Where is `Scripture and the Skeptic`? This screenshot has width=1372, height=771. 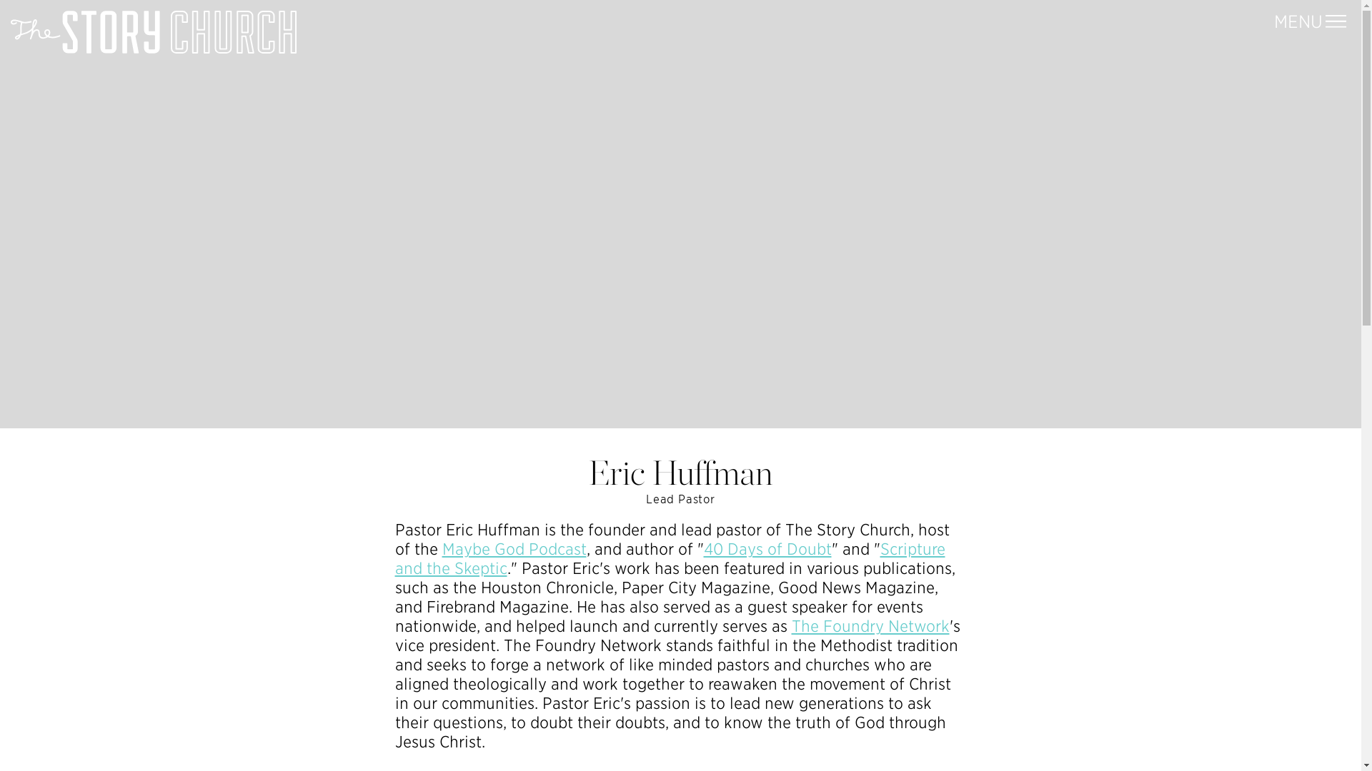 Scripture and the Skeptic is located at coordinates (670, 558).